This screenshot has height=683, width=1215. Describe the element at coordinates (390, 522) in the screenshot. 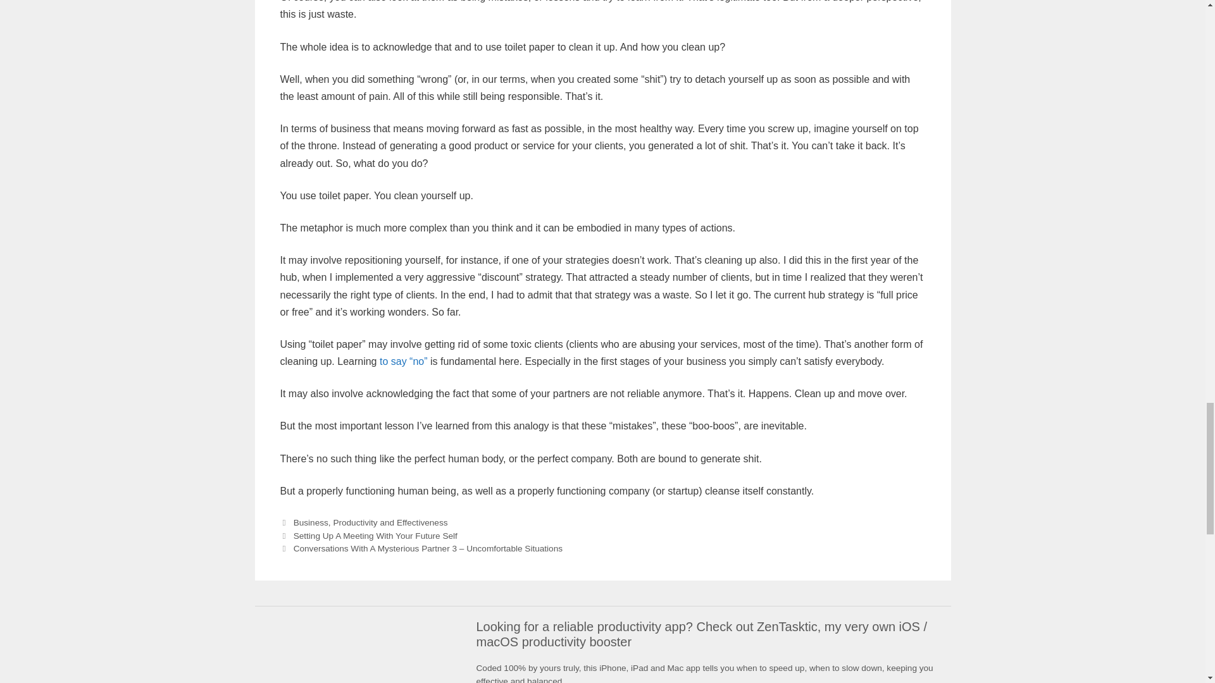

I see `Productivity and Effectiveness` at that location.